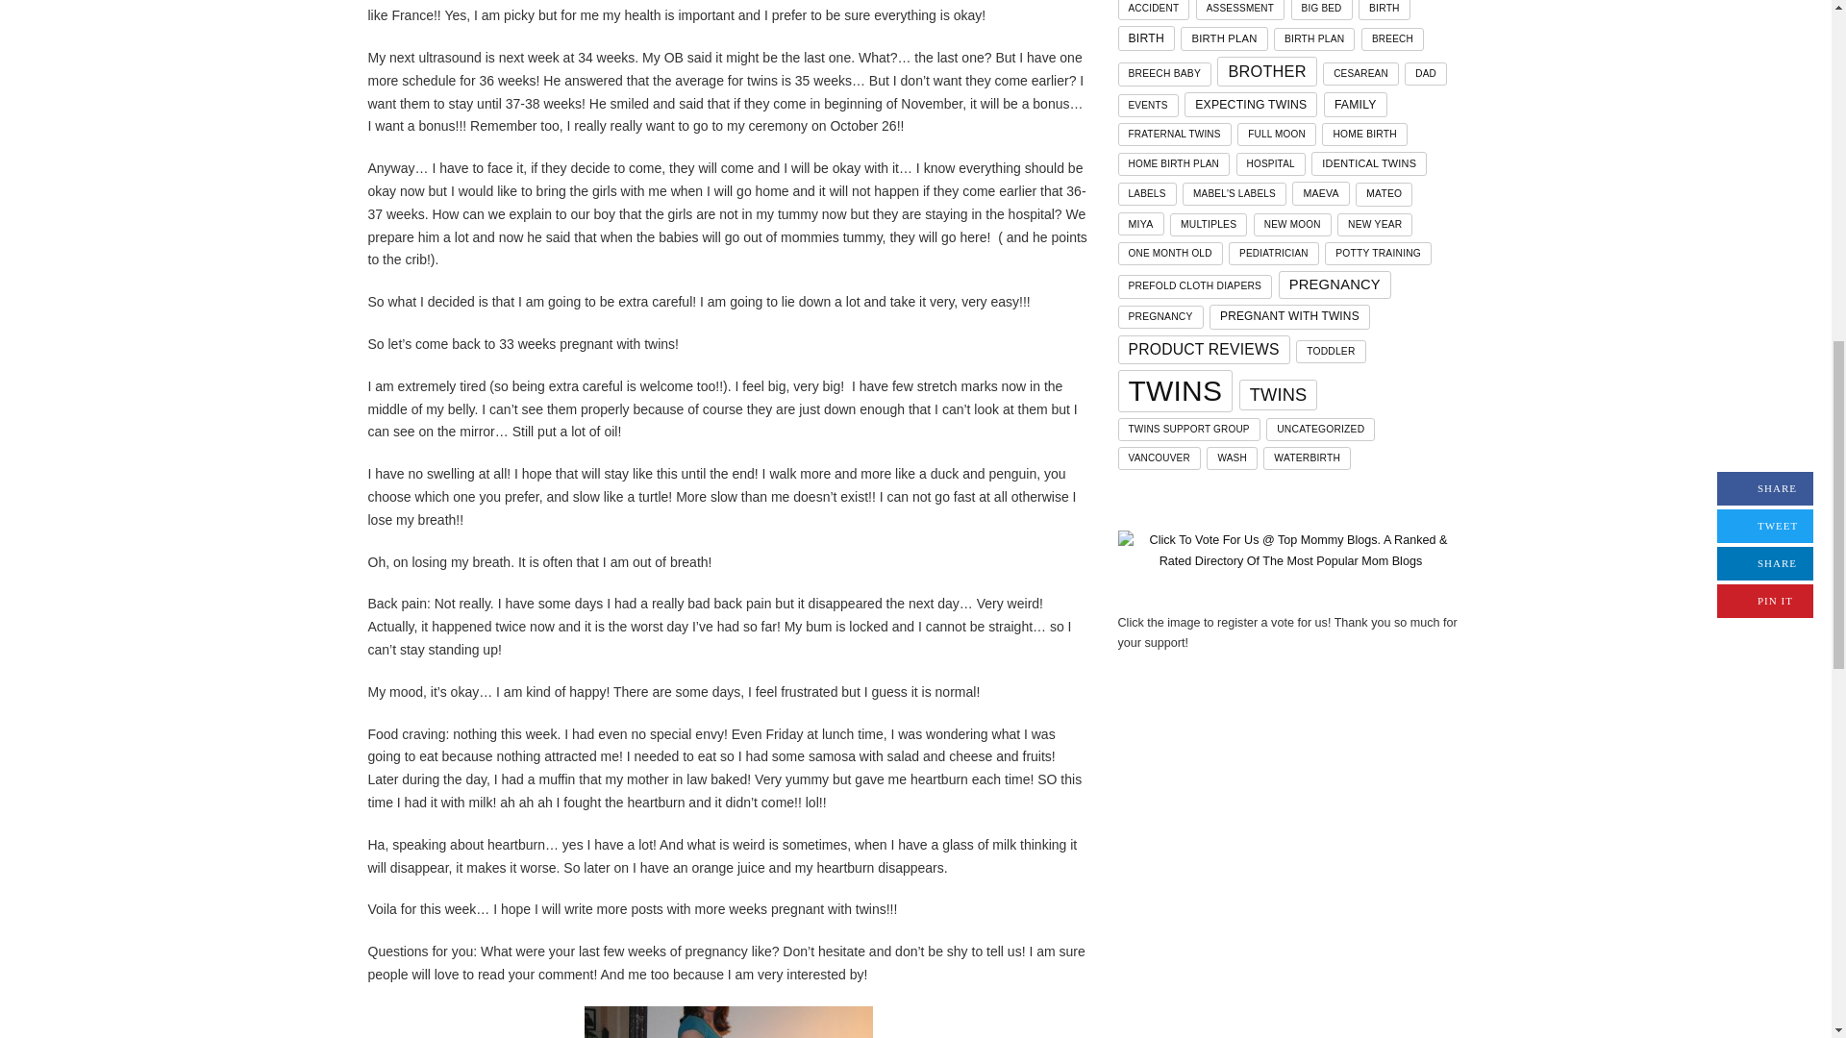  What do you see at coordinates (1240, 10) in the screenshot?
I see `1 topic` at bounding box center [1240, 10].